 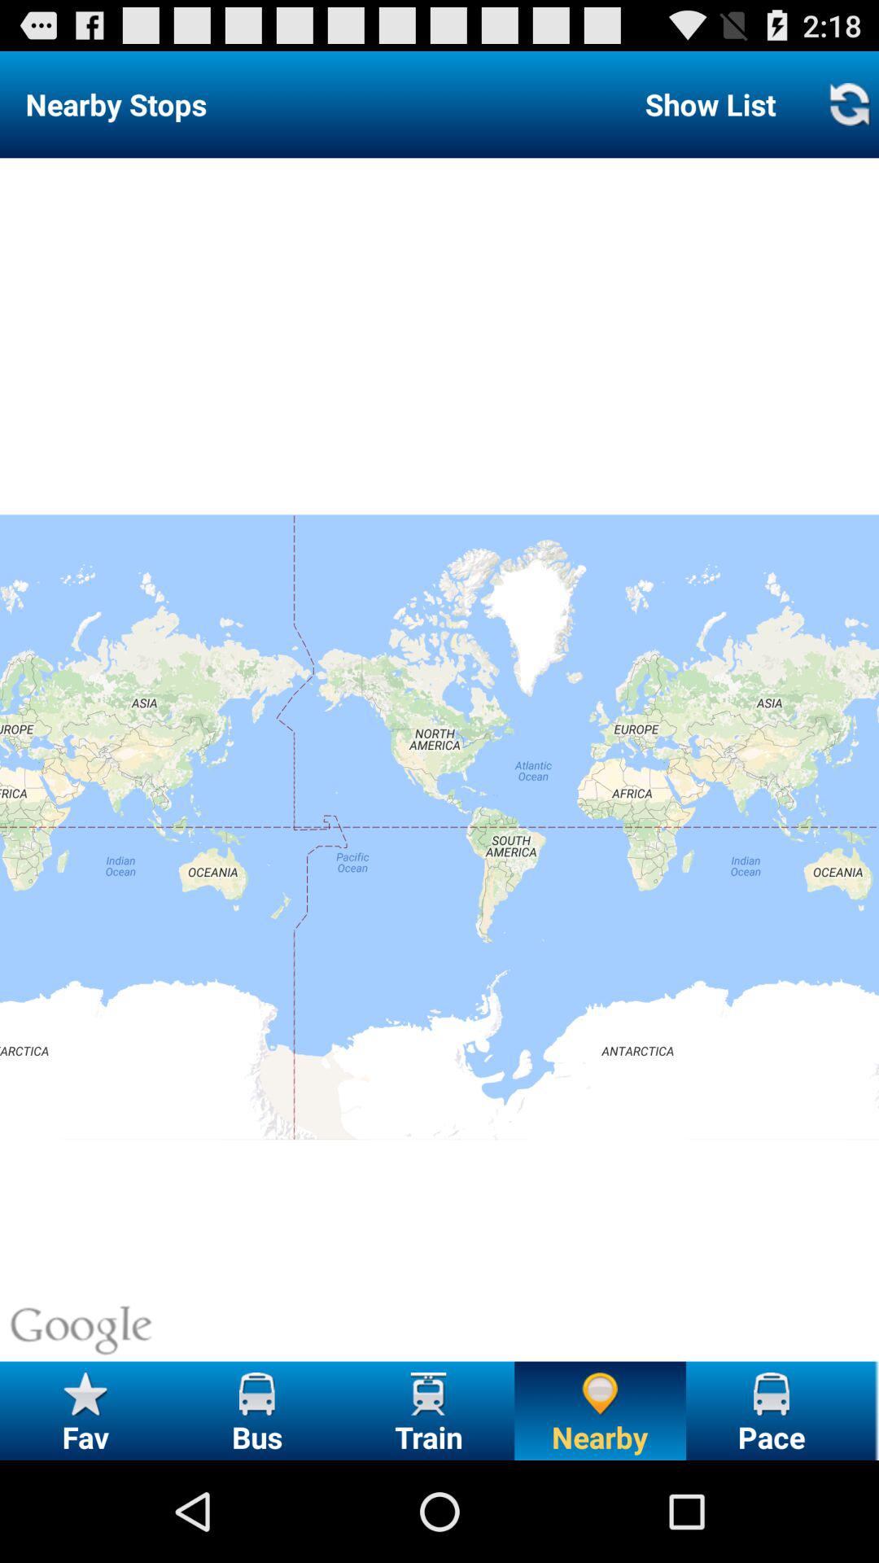 What do you see at coordinates (85, 1394) in the screenshot?
I see `click on the fav icon` at bounding box center [85, 1394].